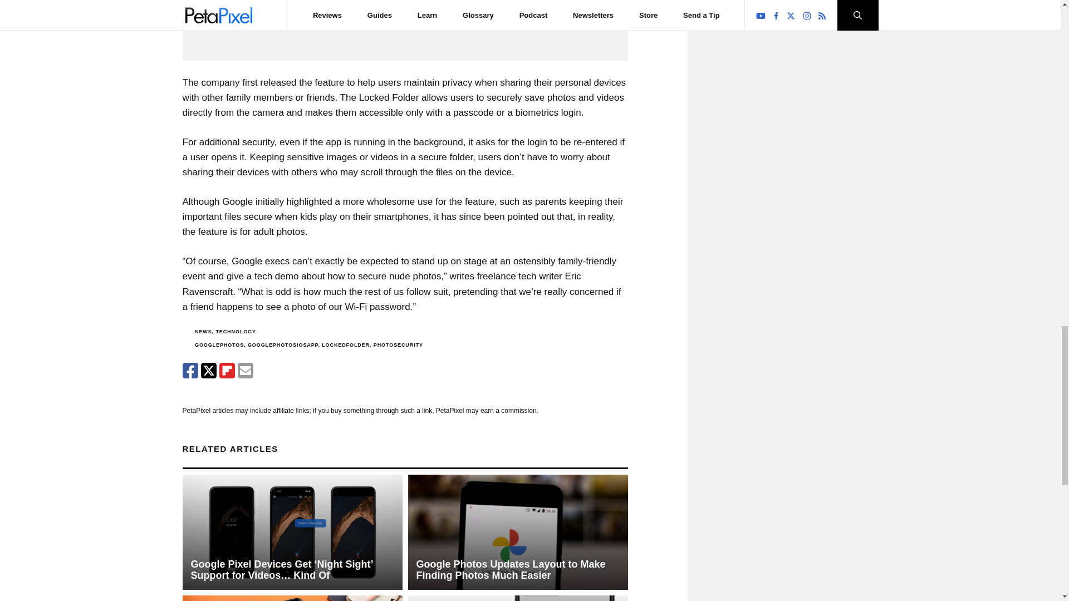 This screenshot has width=1069, height=601. I want to click on NEWS, so click(203, 331).